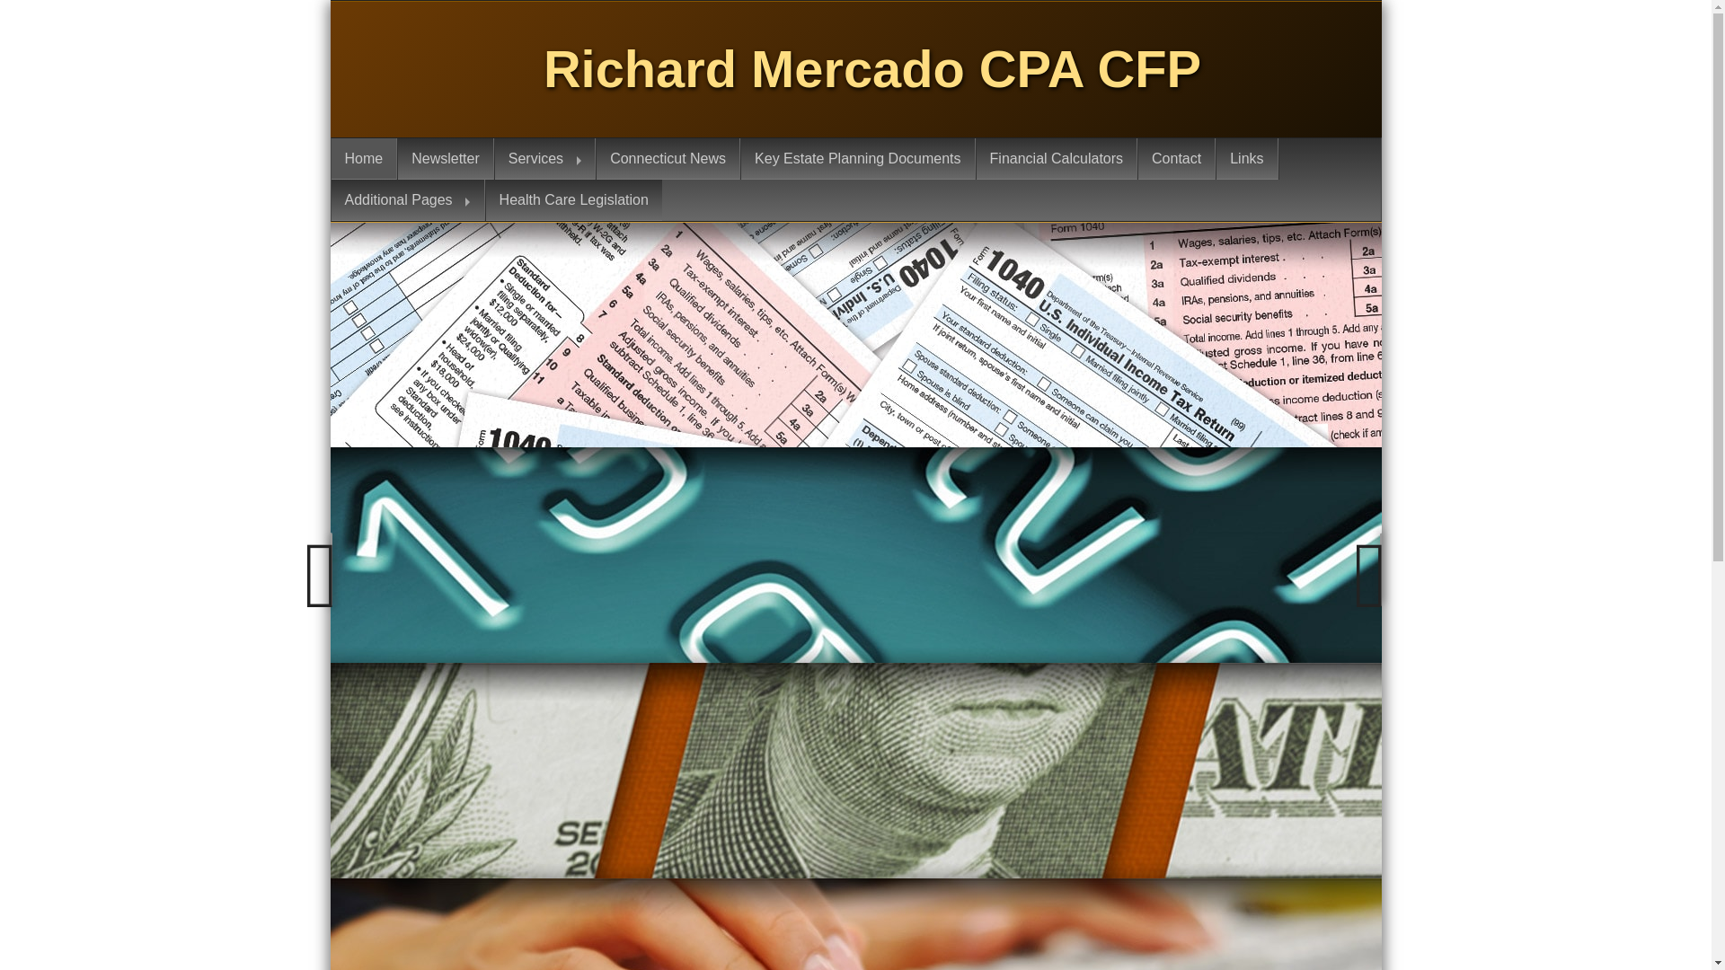 This screenshot has height=970, width=1725. I want to click on Links, so click(1247, 158).